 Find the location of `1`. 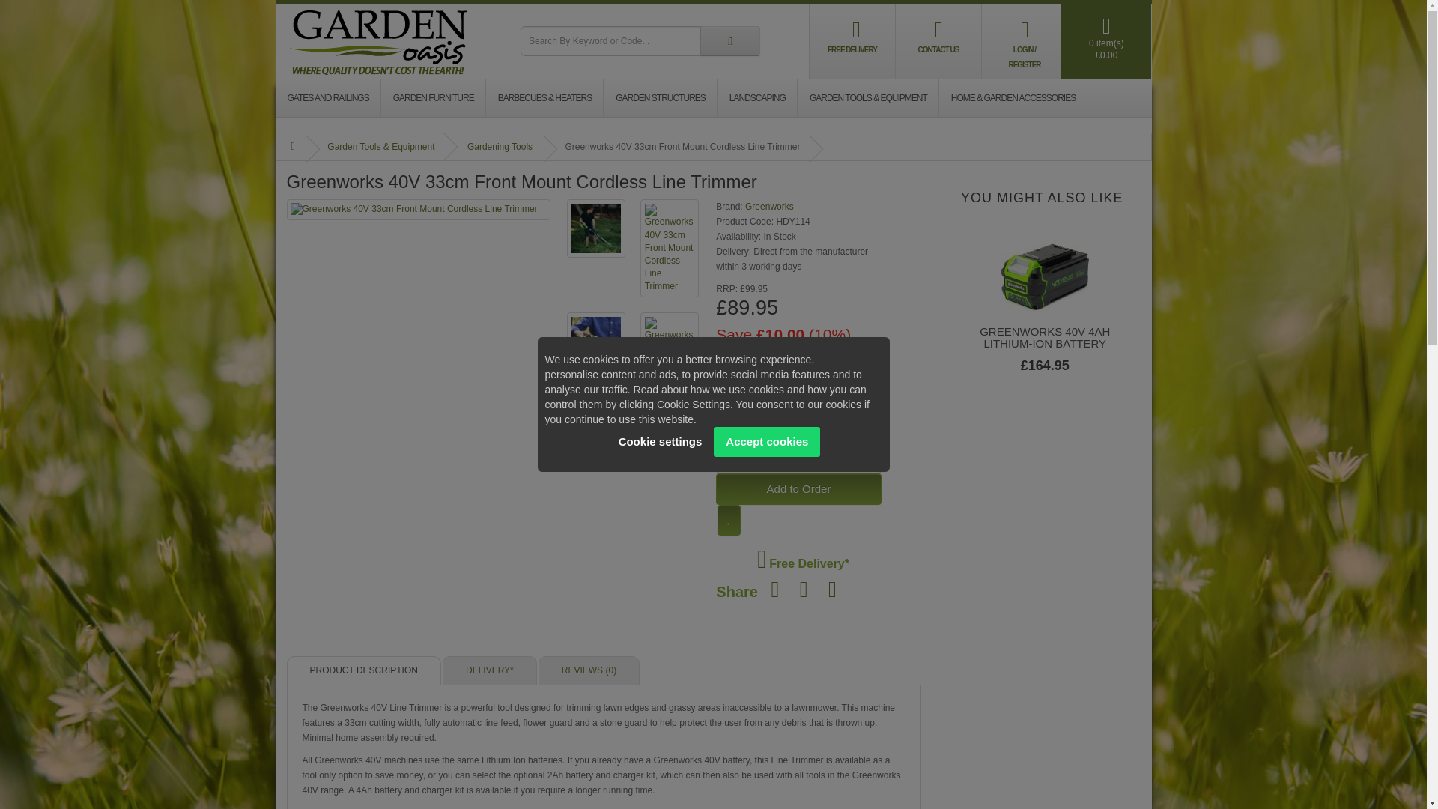

1 is located at coordinates (798, 460).